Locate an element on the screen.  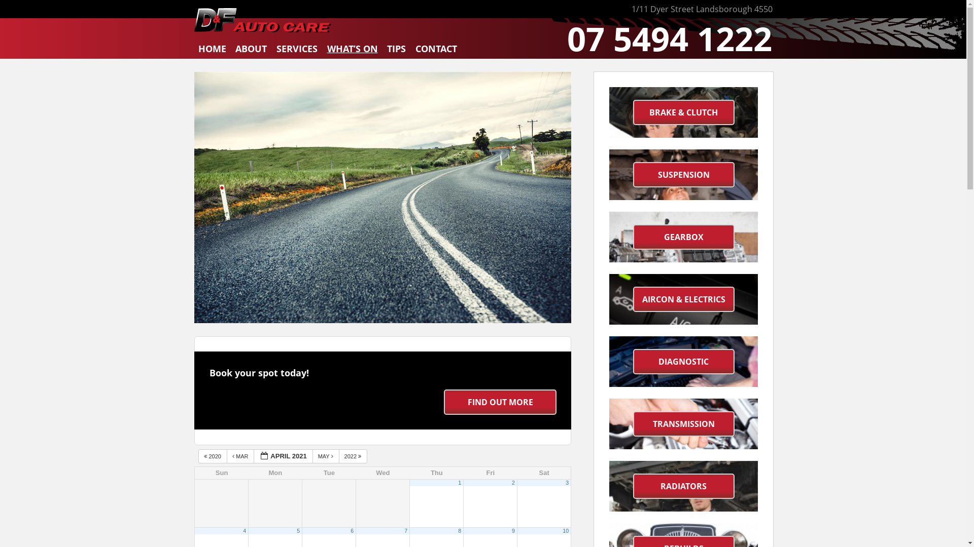
D & F Autocare
D & F Autocare is located at coordinates (263, 20).